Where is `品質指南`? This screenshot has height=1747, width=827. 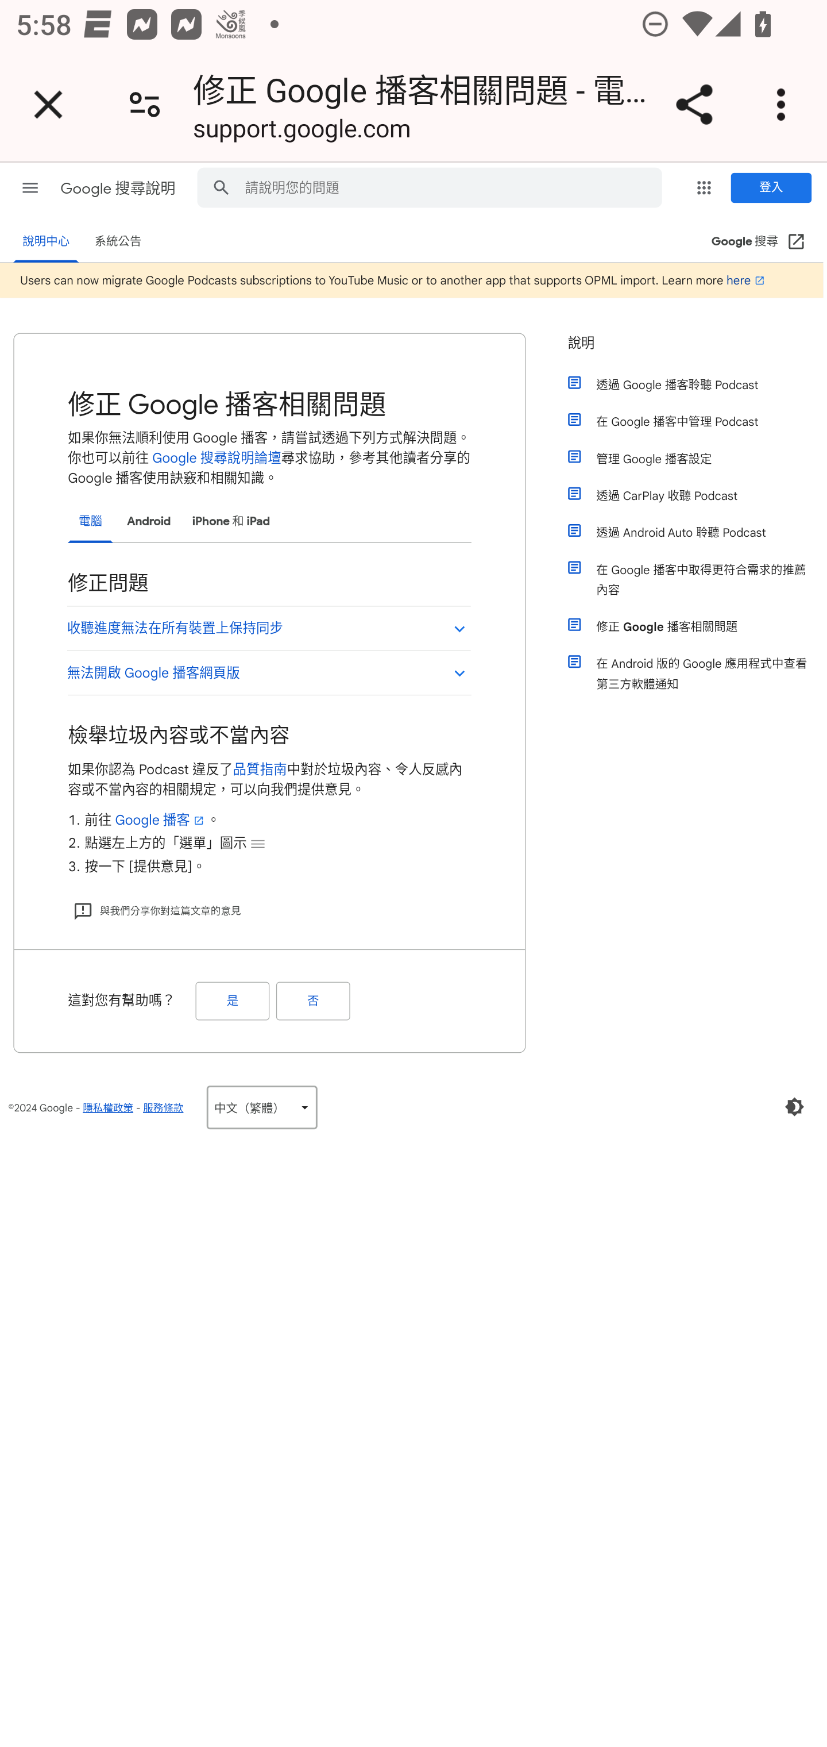 品質指南 is located at coordinates (260, 769).